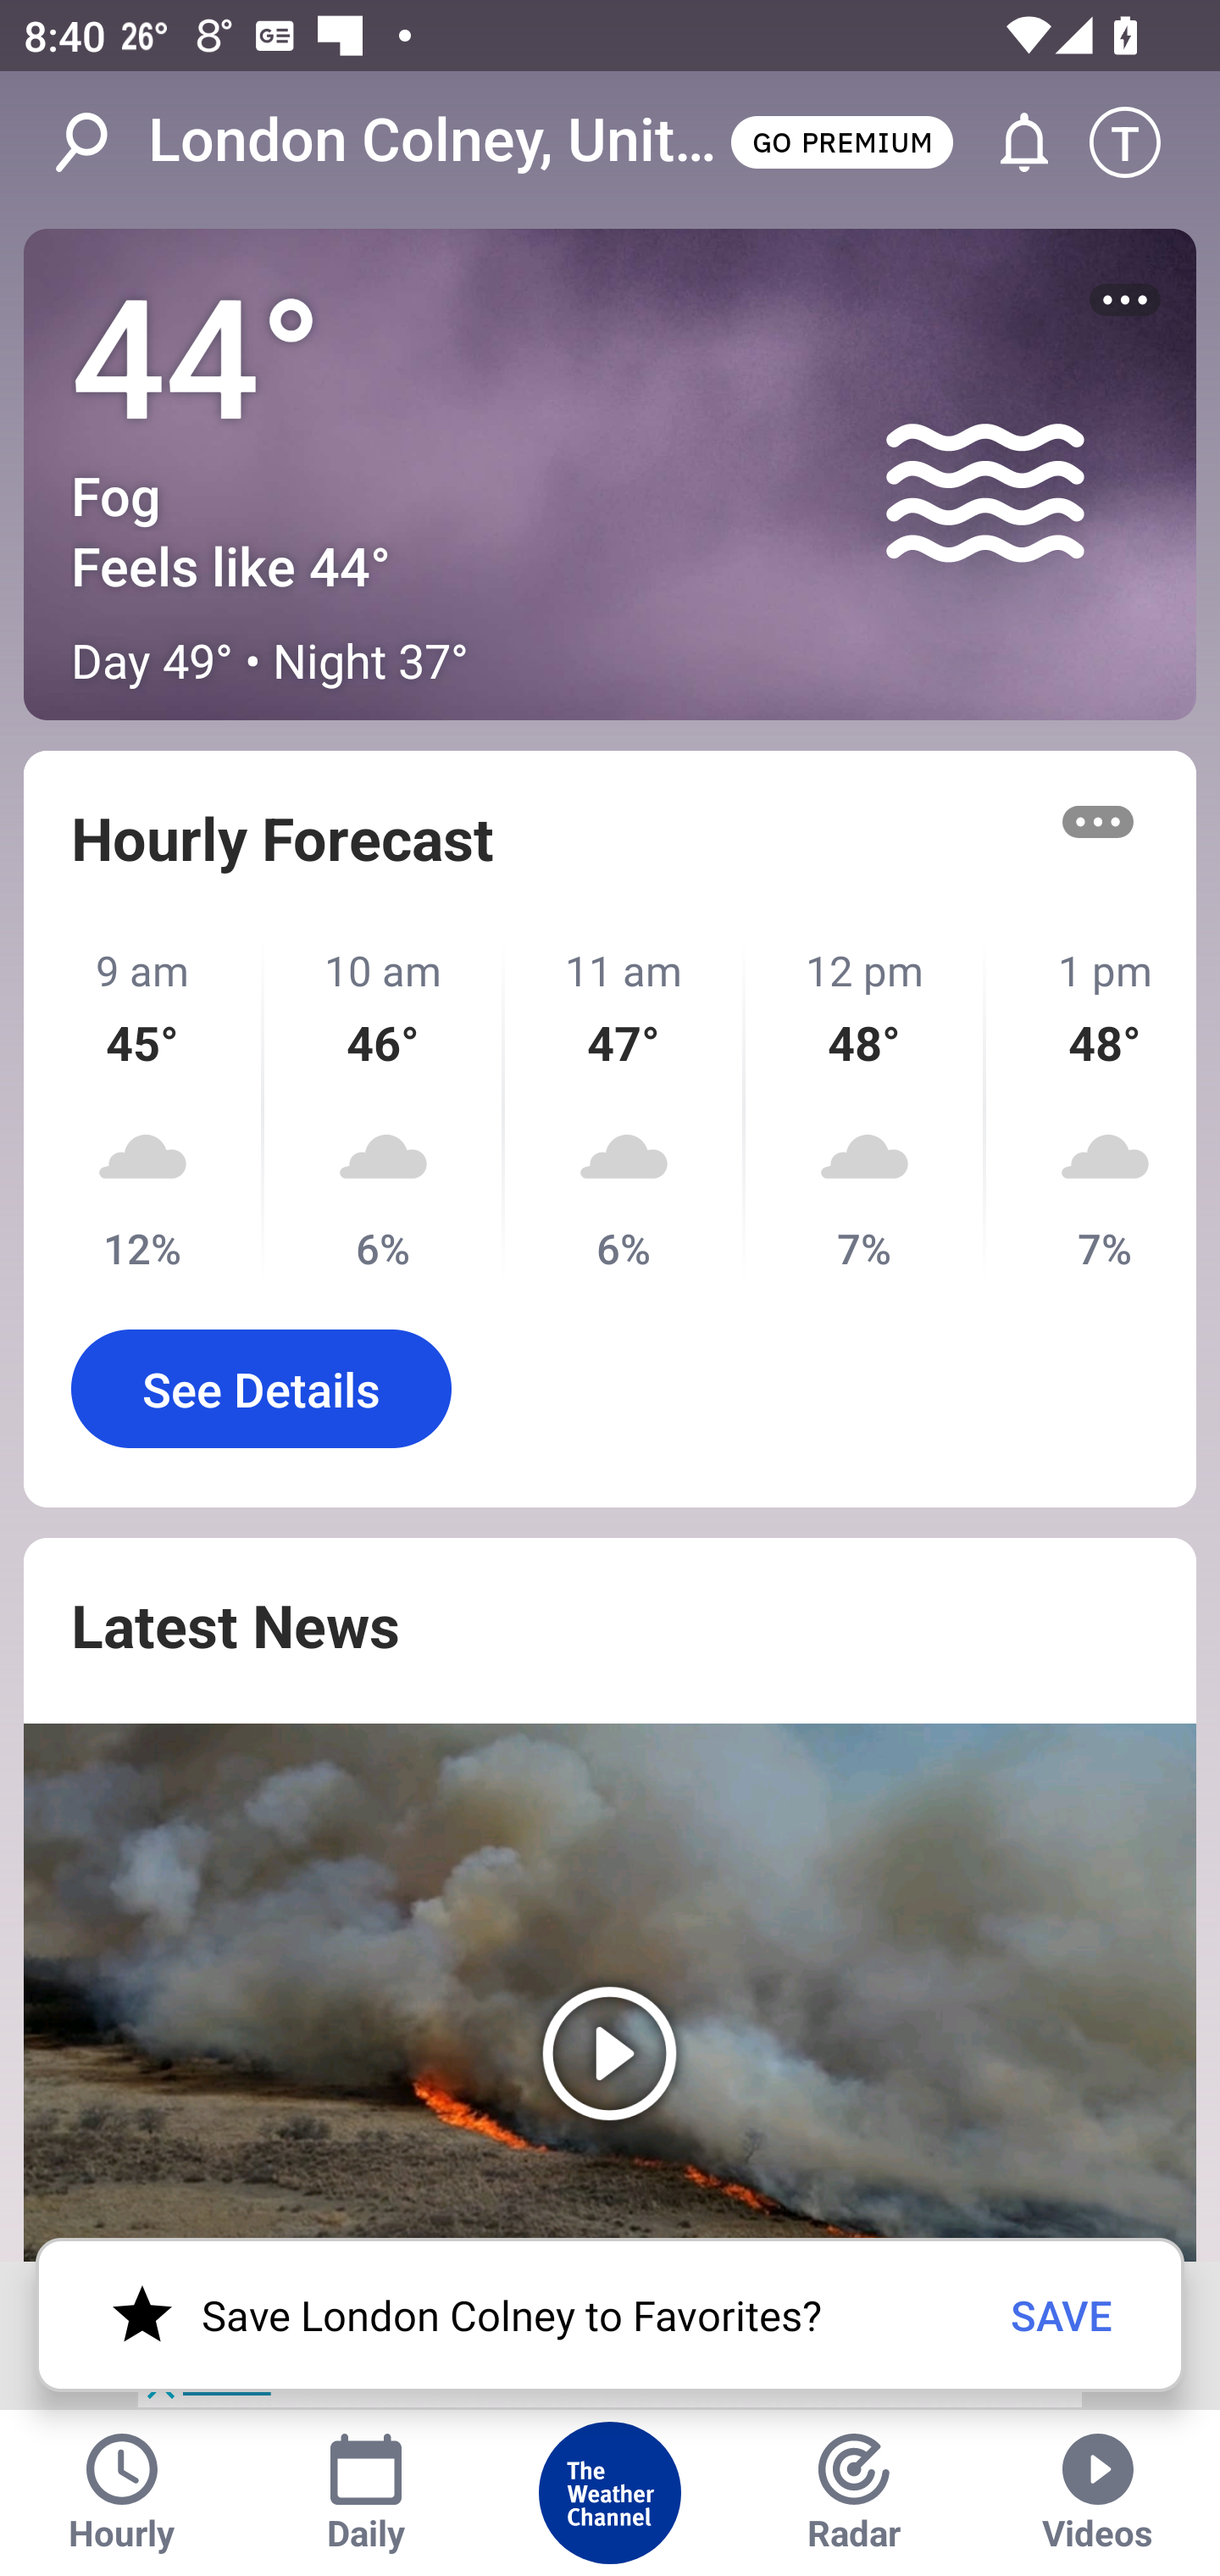 Image resolution: width=1220 pixels, height=2576 pixels. Describe the element at coordinates (144, 1108) in the screenshot. I see `9 am 45° 12%` at that location.